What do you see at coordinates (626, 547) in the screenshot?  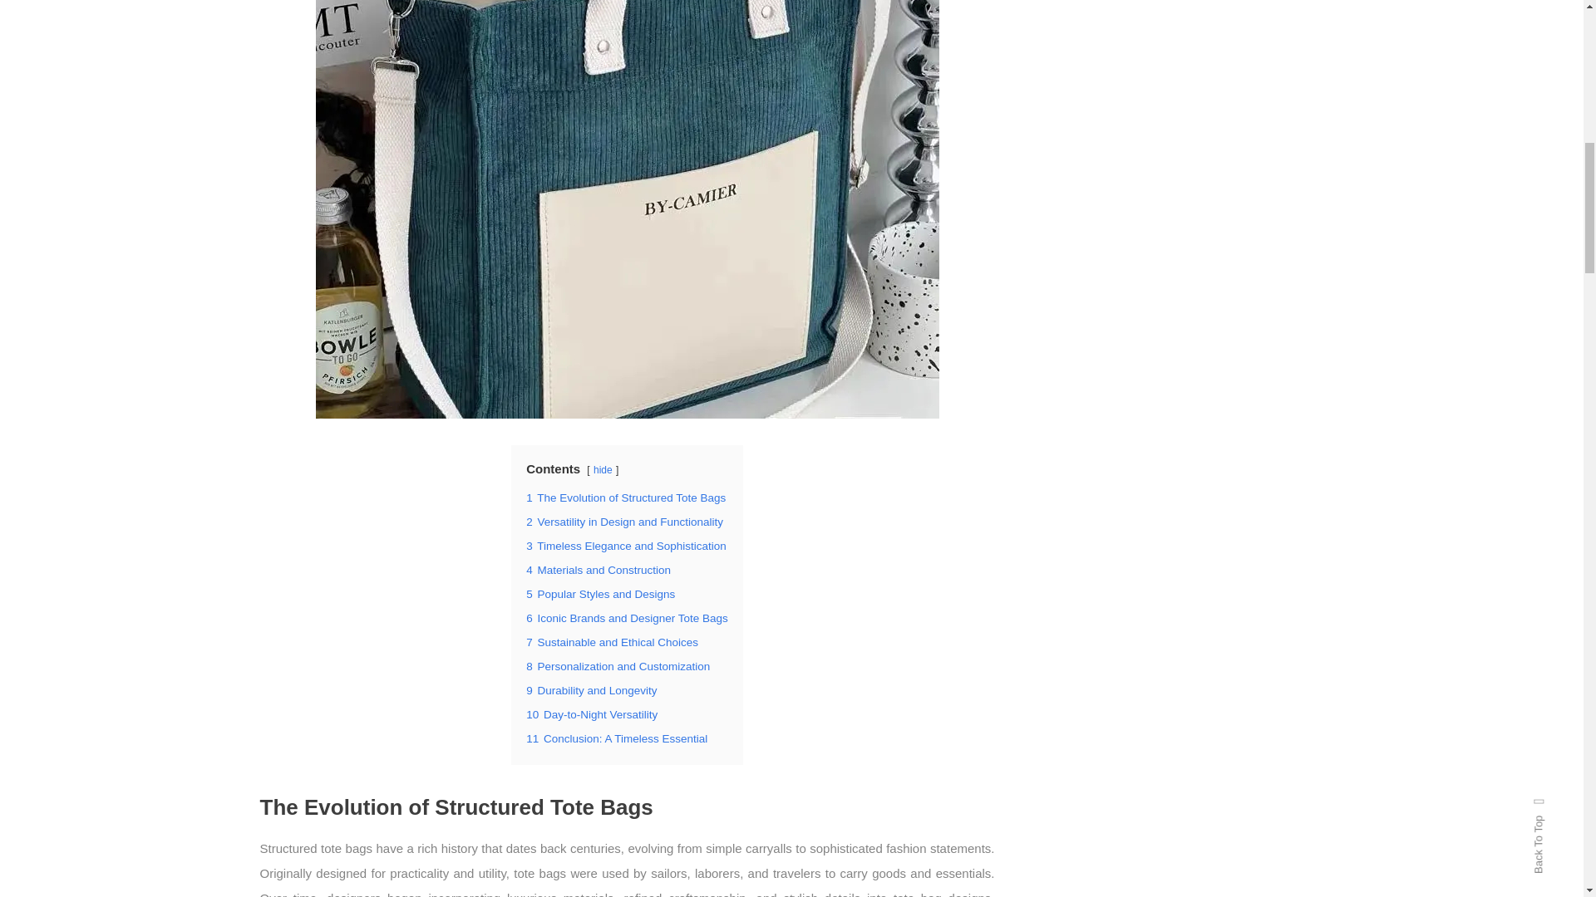 I see `3 Timeless Elegance and Sophistication` at bounding box center [626, 547].